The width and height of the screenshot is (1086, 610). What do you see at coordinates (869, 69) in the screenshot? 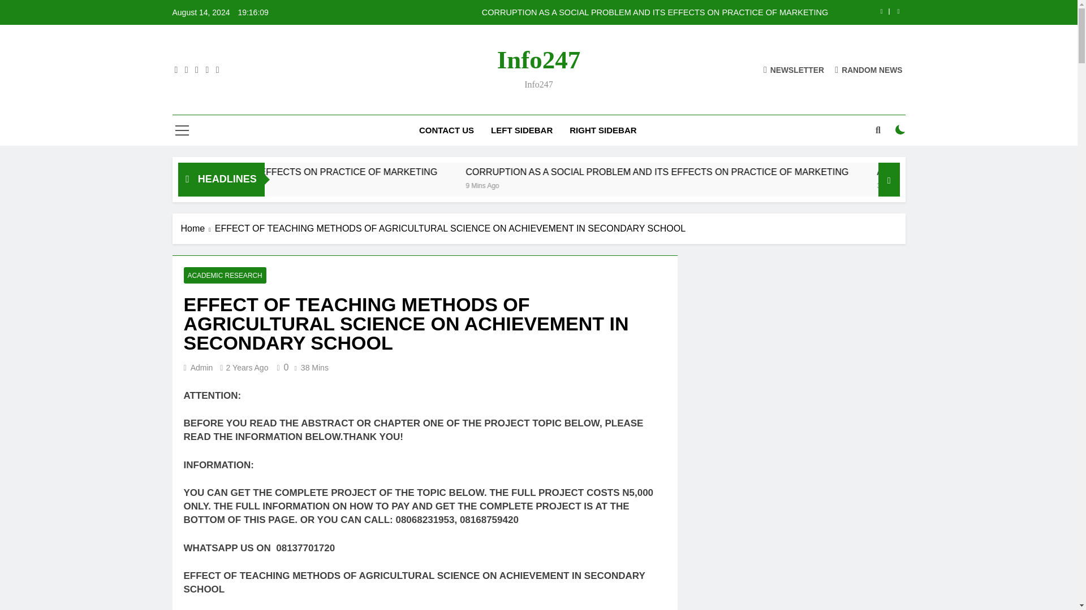
I see `RANDOM NEWS` at bounding box center [869, 69].